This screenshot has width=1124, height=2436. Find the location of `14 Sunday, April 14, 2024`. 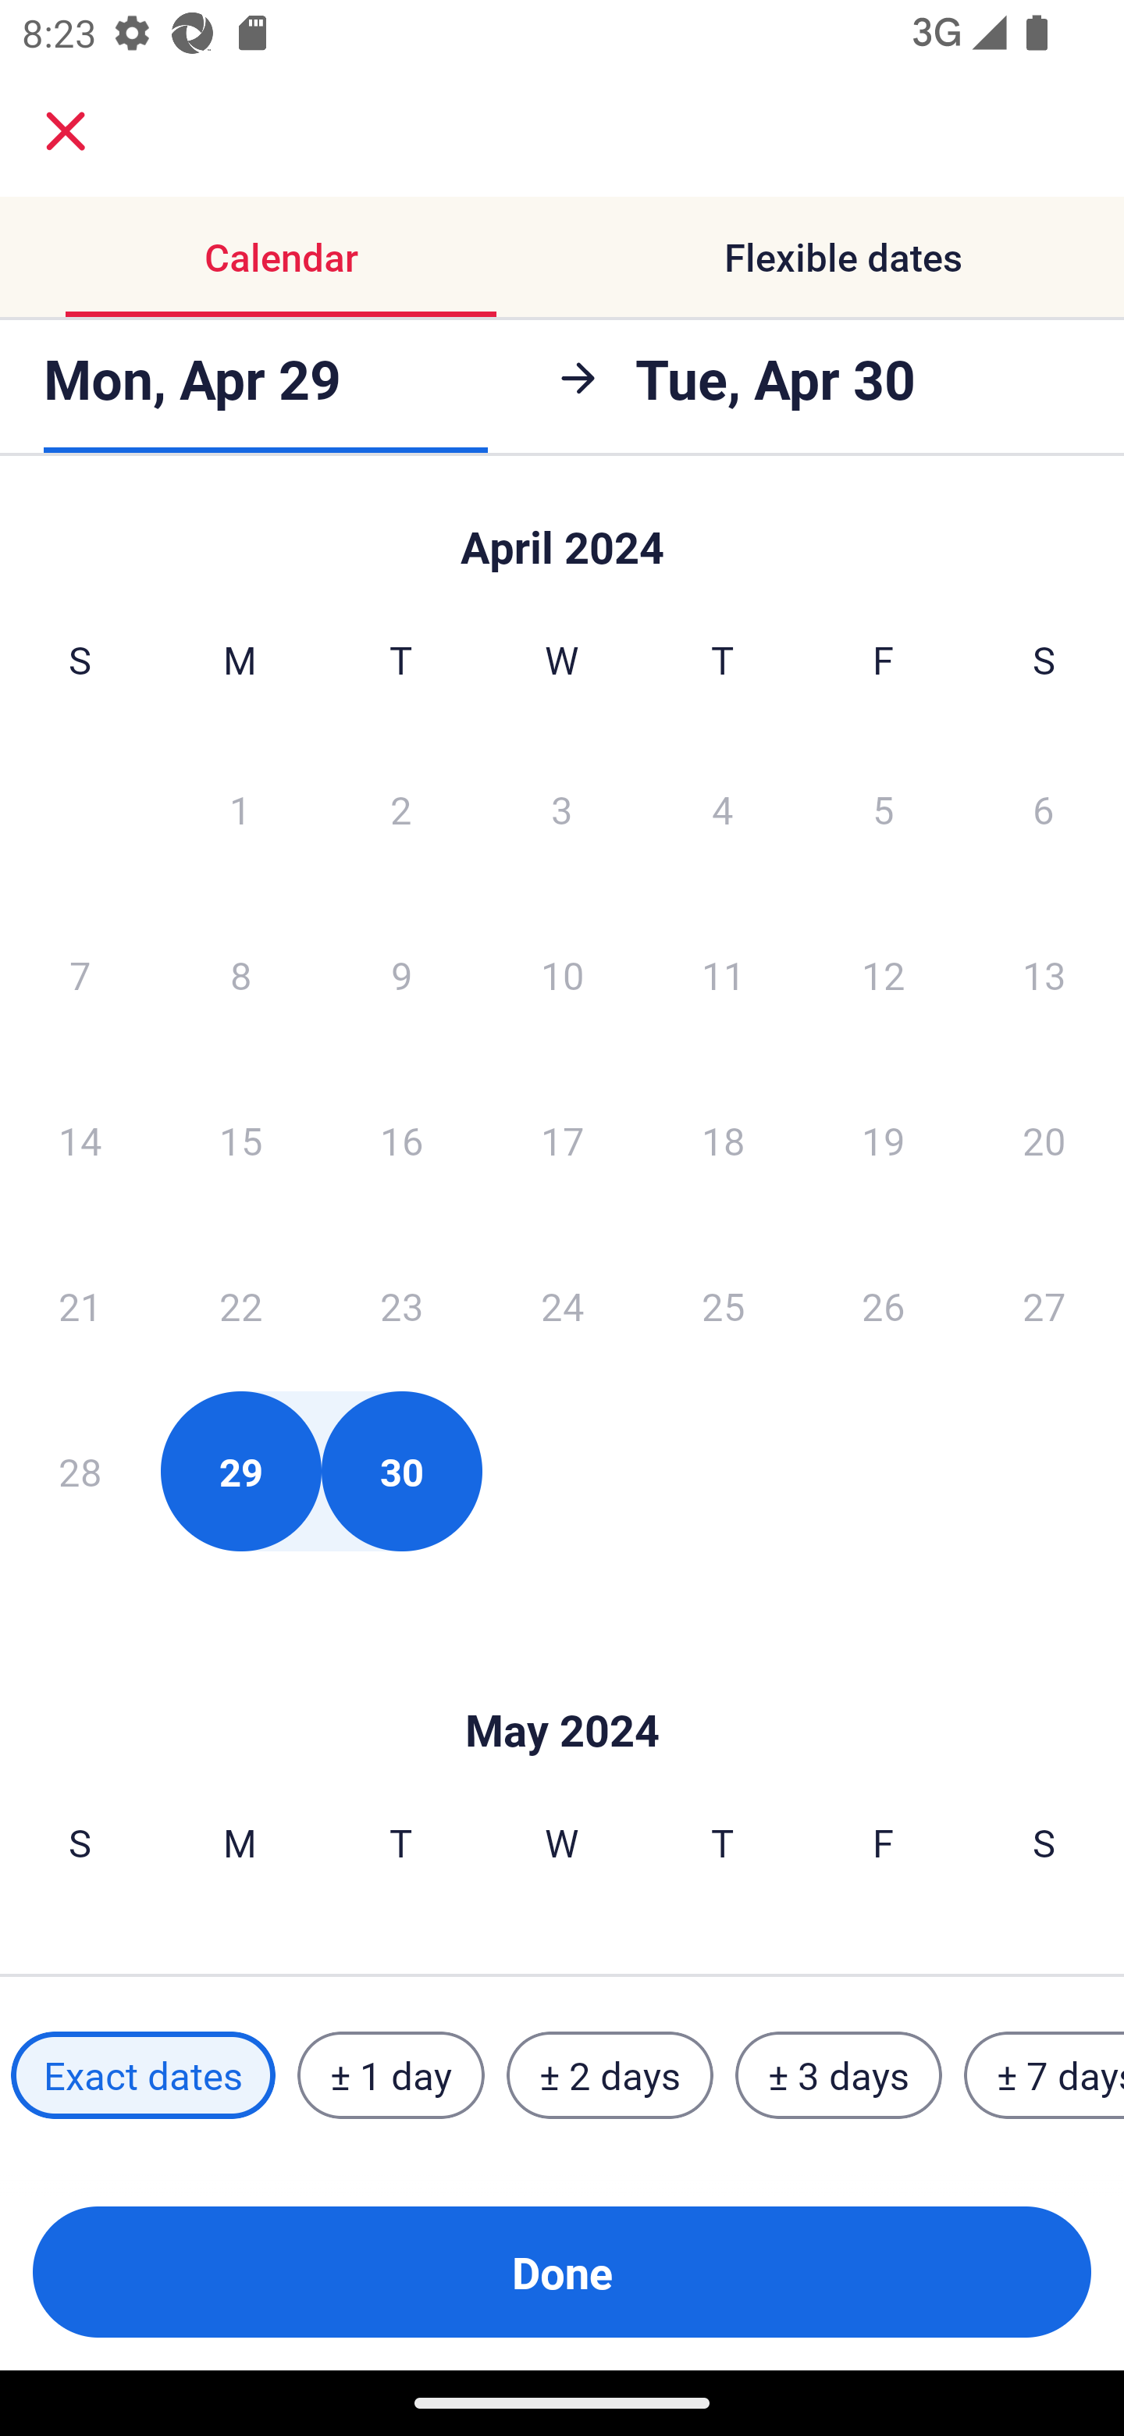

14 Sunday, April 14, 2024 is located at coordinates (80, 1140).